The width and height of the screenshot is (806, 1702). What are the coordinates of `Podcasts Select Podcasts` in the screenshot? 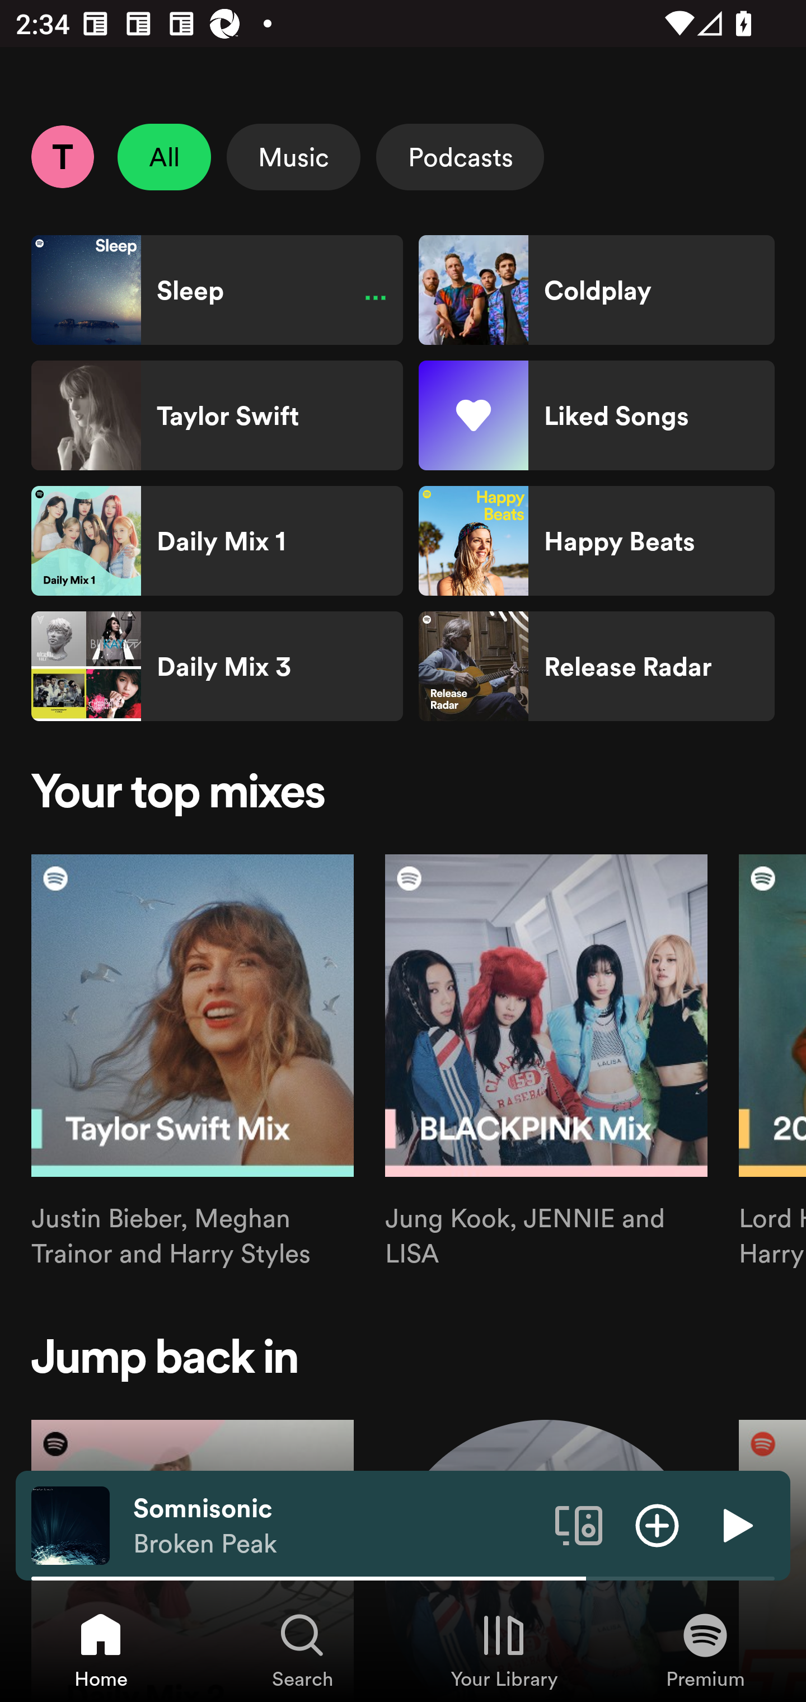 It's located at (460, 157).